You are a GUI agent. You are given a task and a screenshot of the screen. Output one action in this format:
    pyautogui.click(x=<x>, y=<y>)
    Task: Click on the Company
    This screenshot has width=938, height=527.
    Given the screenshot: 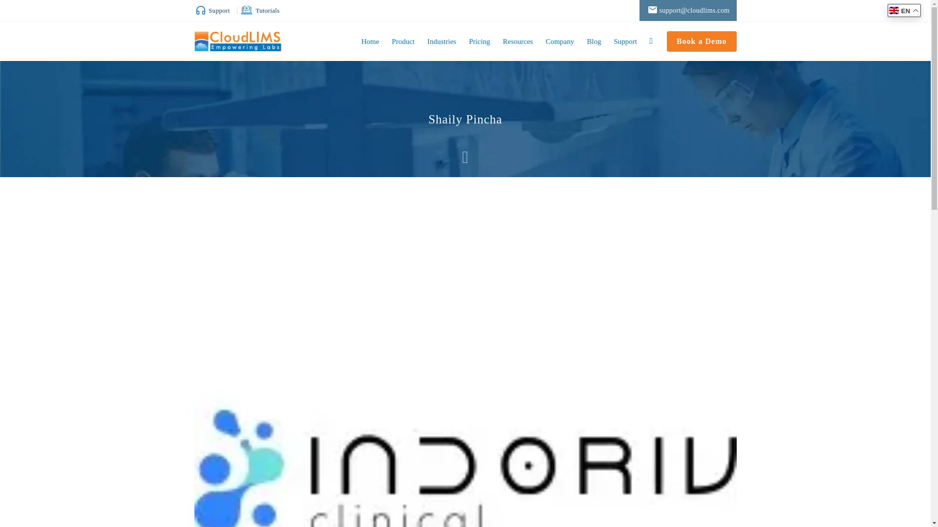 What is the action you would take?
    pyautogui.click(x=560, y=41)
    